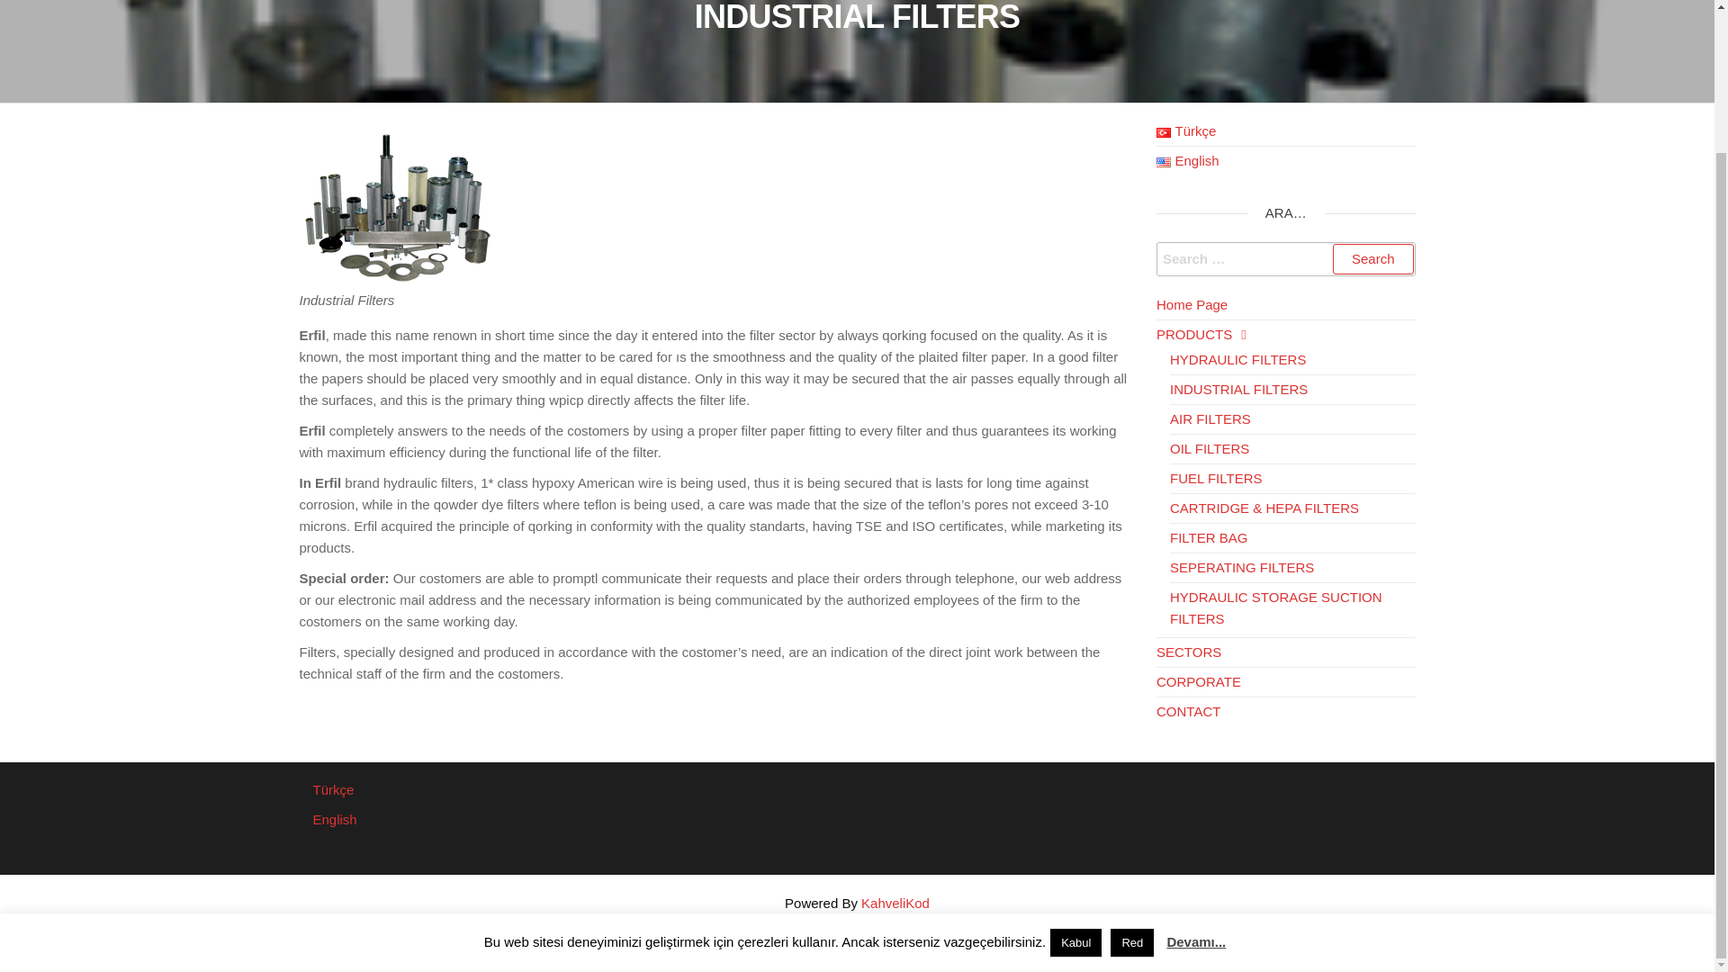  What do you see at coordinates (1192, 304) in the screenshot?
I see `Home Page` at bounding box center [1192, 304].